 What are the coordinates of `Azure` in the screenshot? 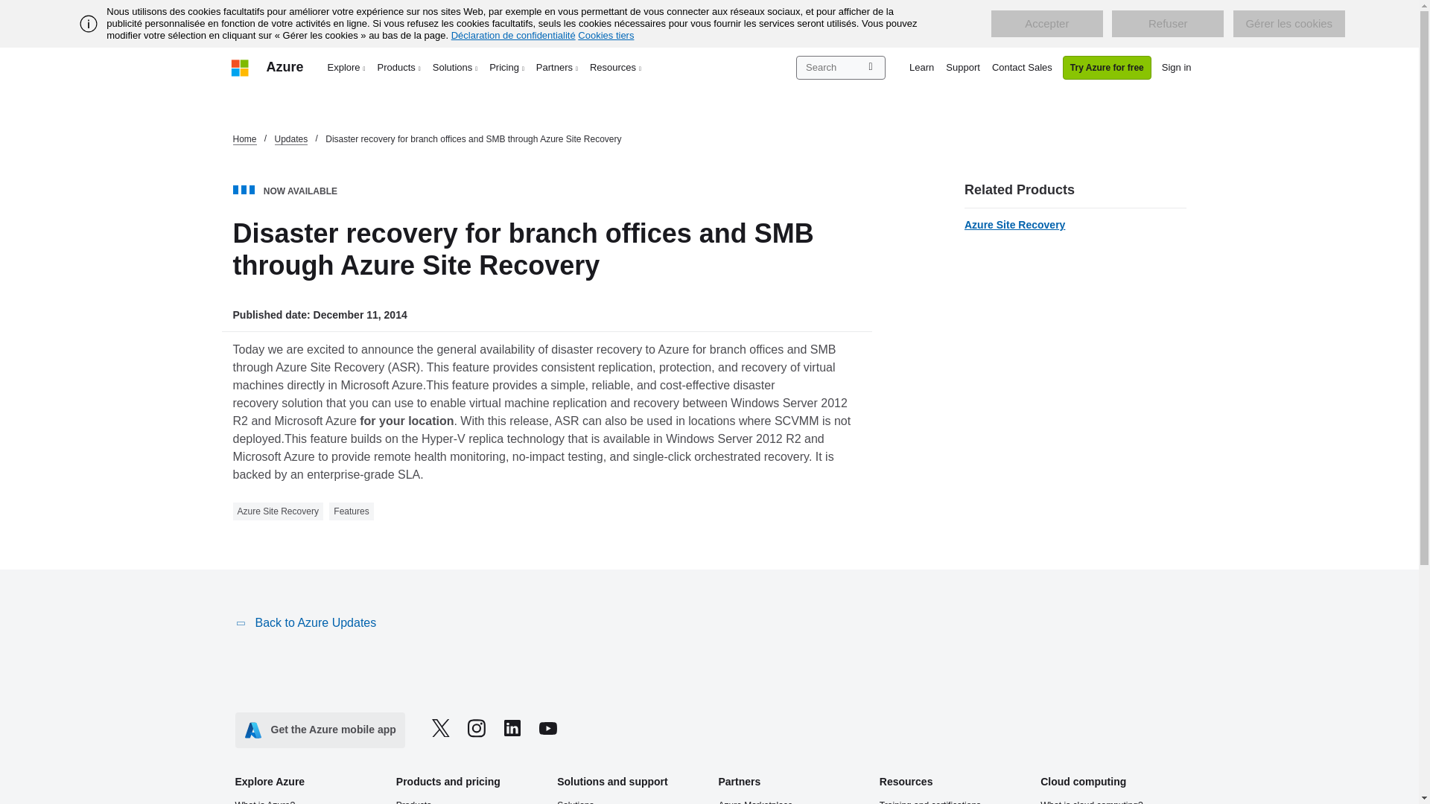 It's located at (285, 67).